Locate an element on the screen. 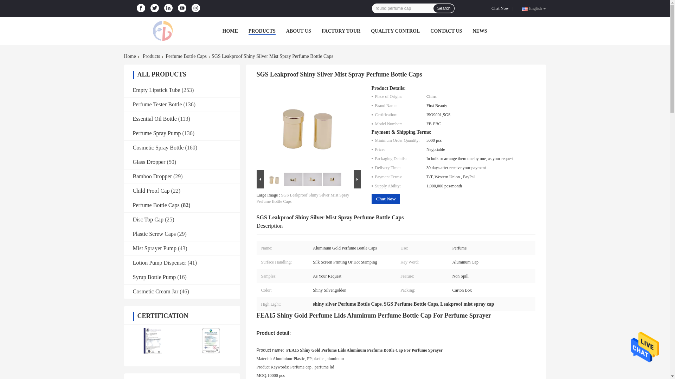 The image size is (675, 379). CONTACT US is located at coordinates (446, 31).